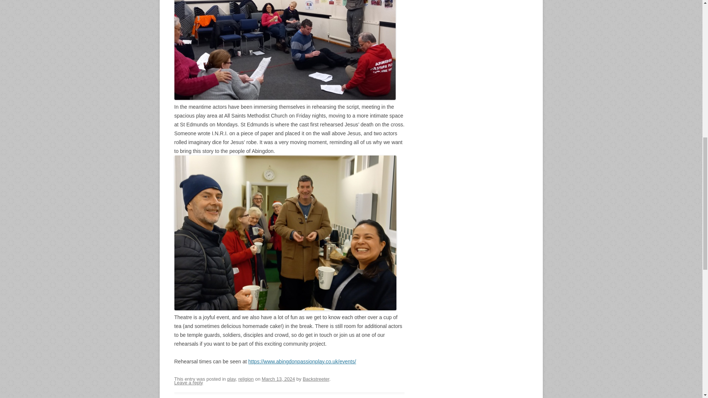 The width and height of the screenshot is (708, 398). Describe the element at coordinates (316, 379) in the screenshot. I see `View all posts by Backstreeter` at that location.